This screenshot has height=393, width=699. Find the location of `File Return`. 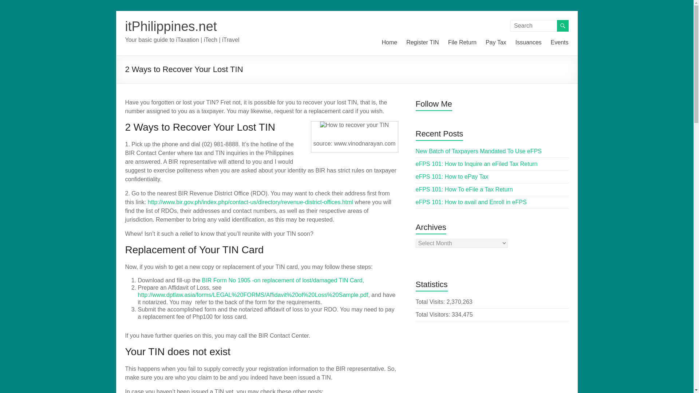

File Return is located at coordinates (462, 44).